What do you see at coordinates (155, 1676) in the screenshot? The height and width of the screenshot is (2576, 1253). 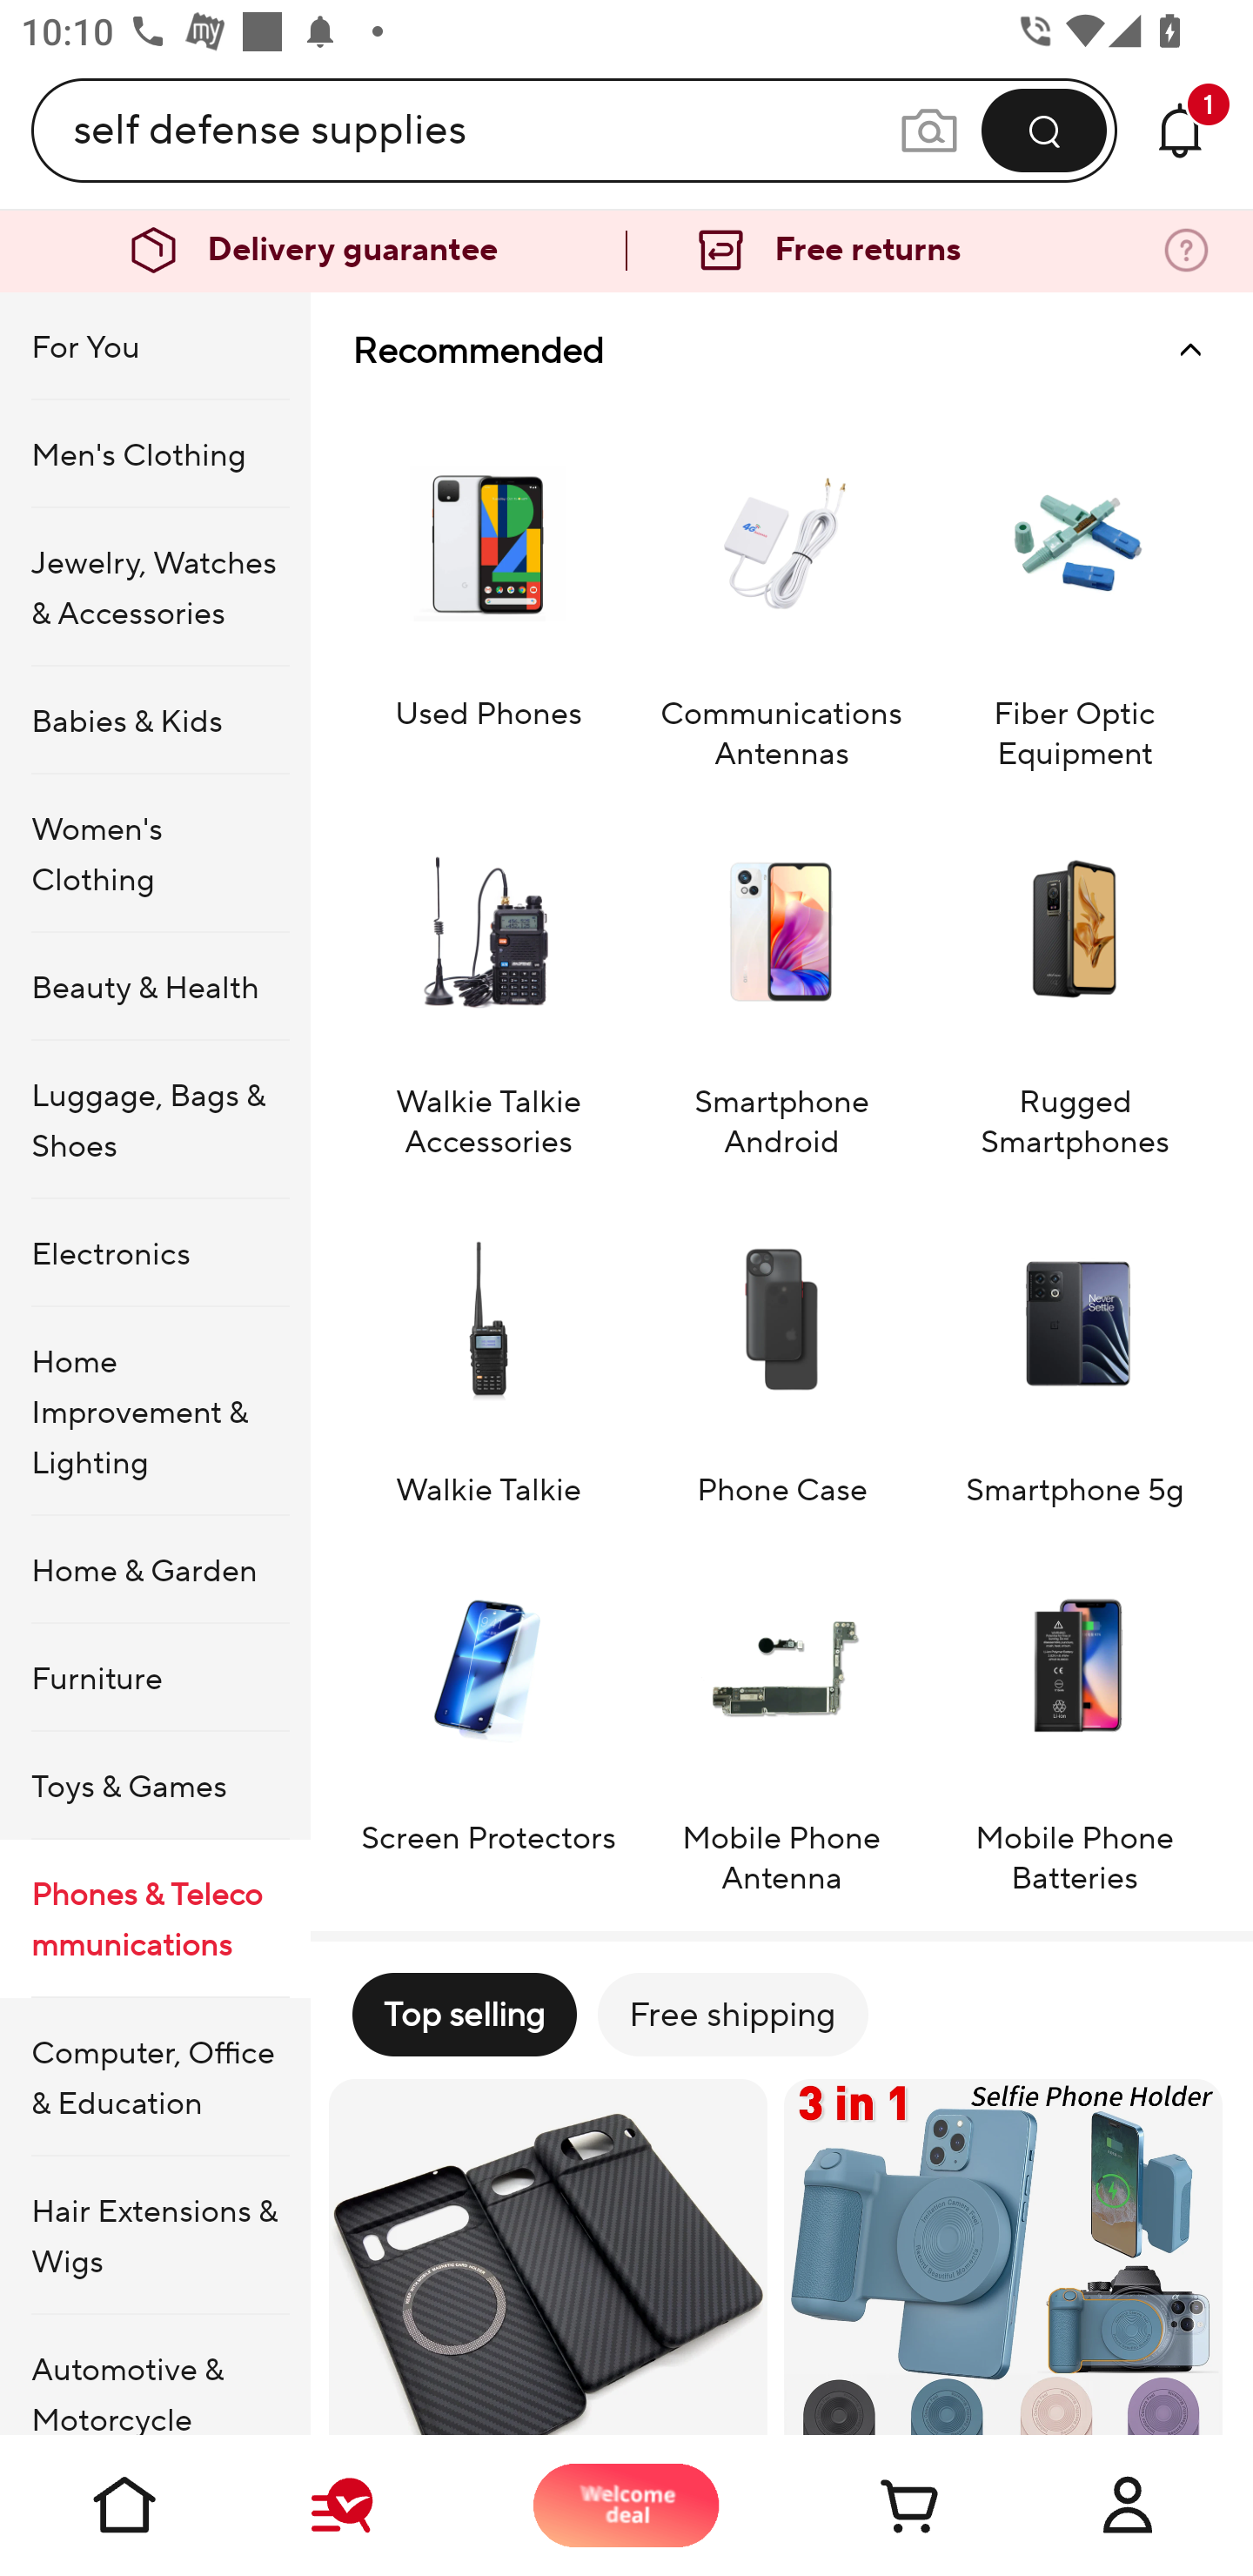 I see `Furniture` at bounding box center [155, 1676].